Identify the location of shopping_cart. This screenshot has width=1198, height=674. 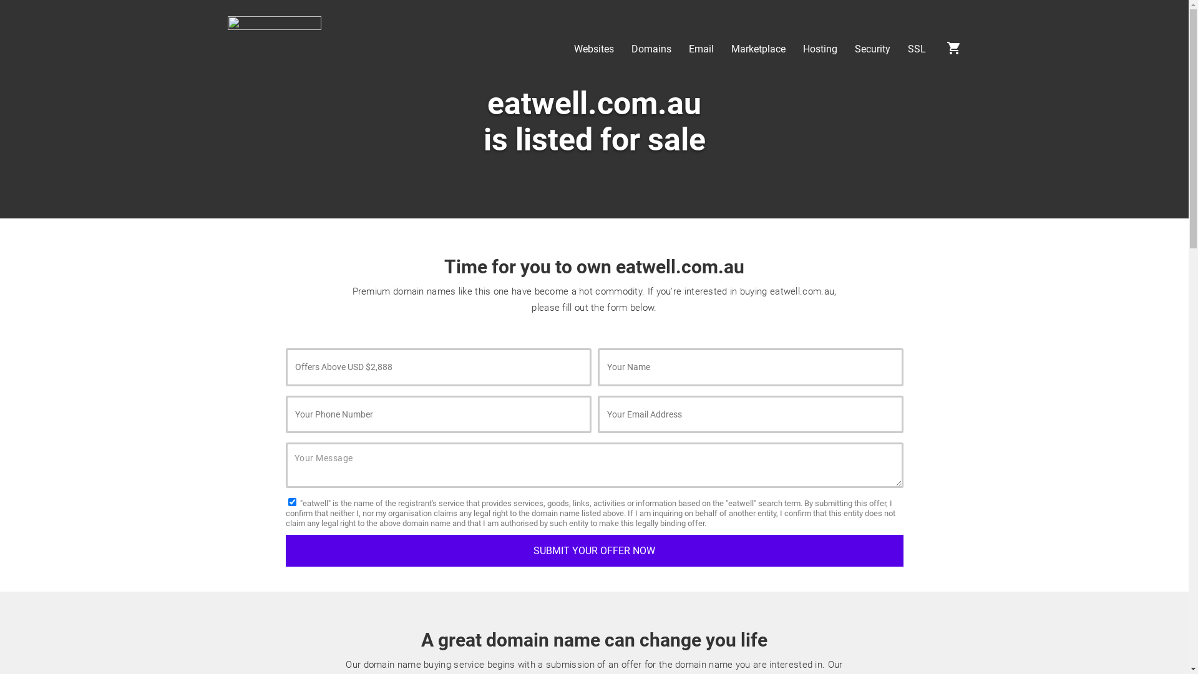
(953, 52).